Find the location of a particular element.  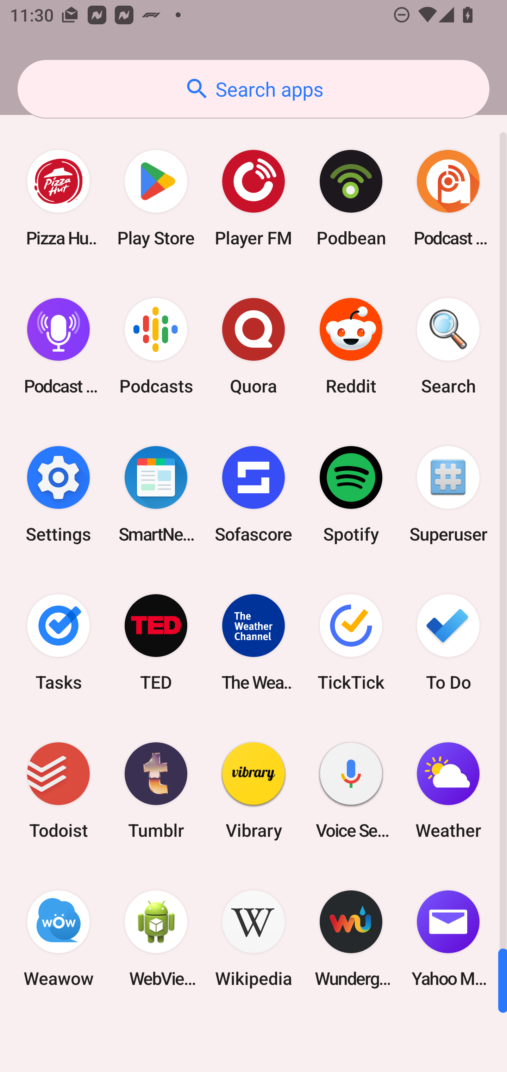

Weather is located at coordinates (448, 791).